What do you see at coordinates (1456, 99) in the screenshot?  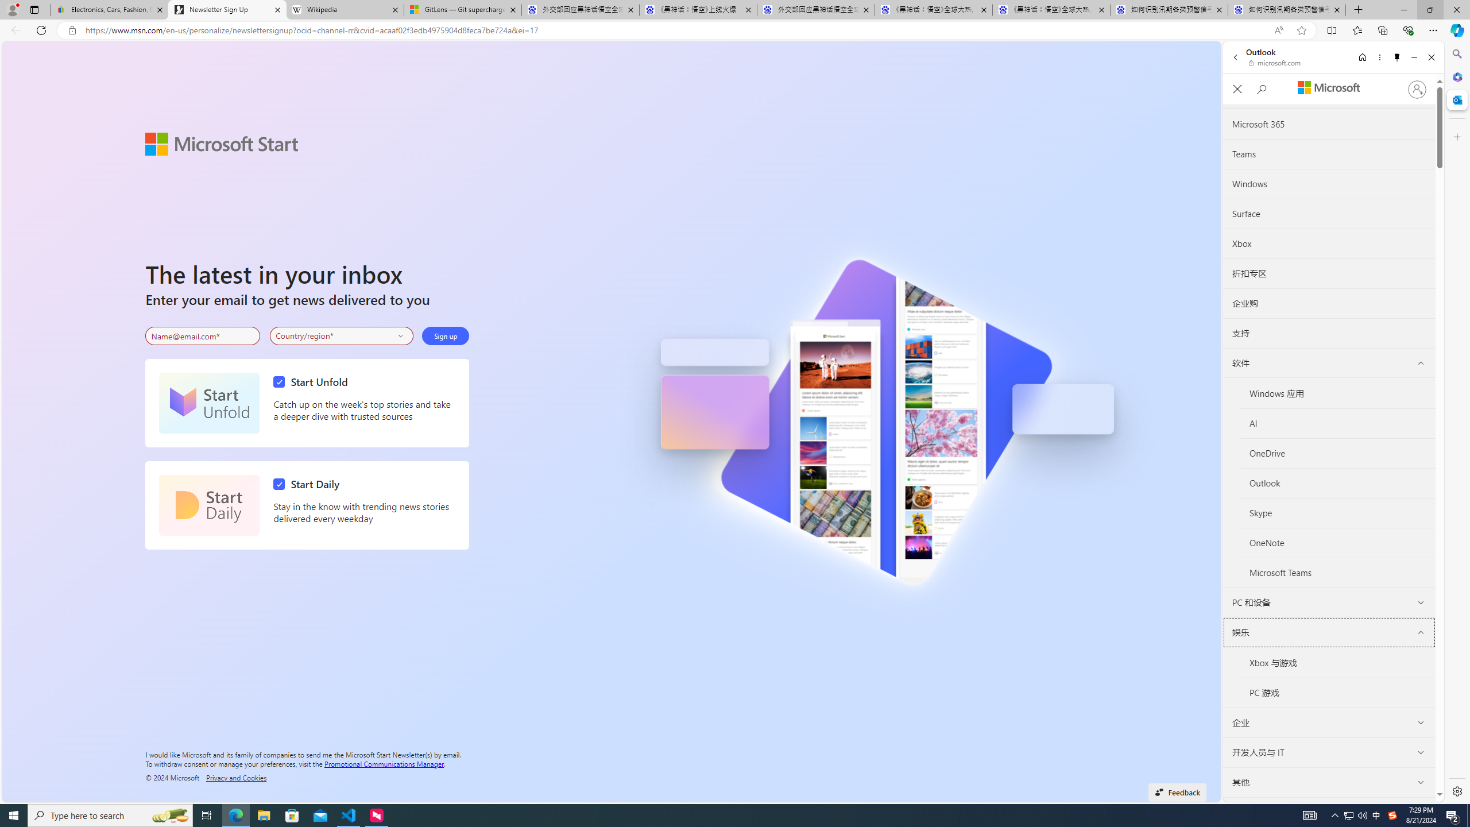 I see `Outlook` at bounding box center [1456, 99].